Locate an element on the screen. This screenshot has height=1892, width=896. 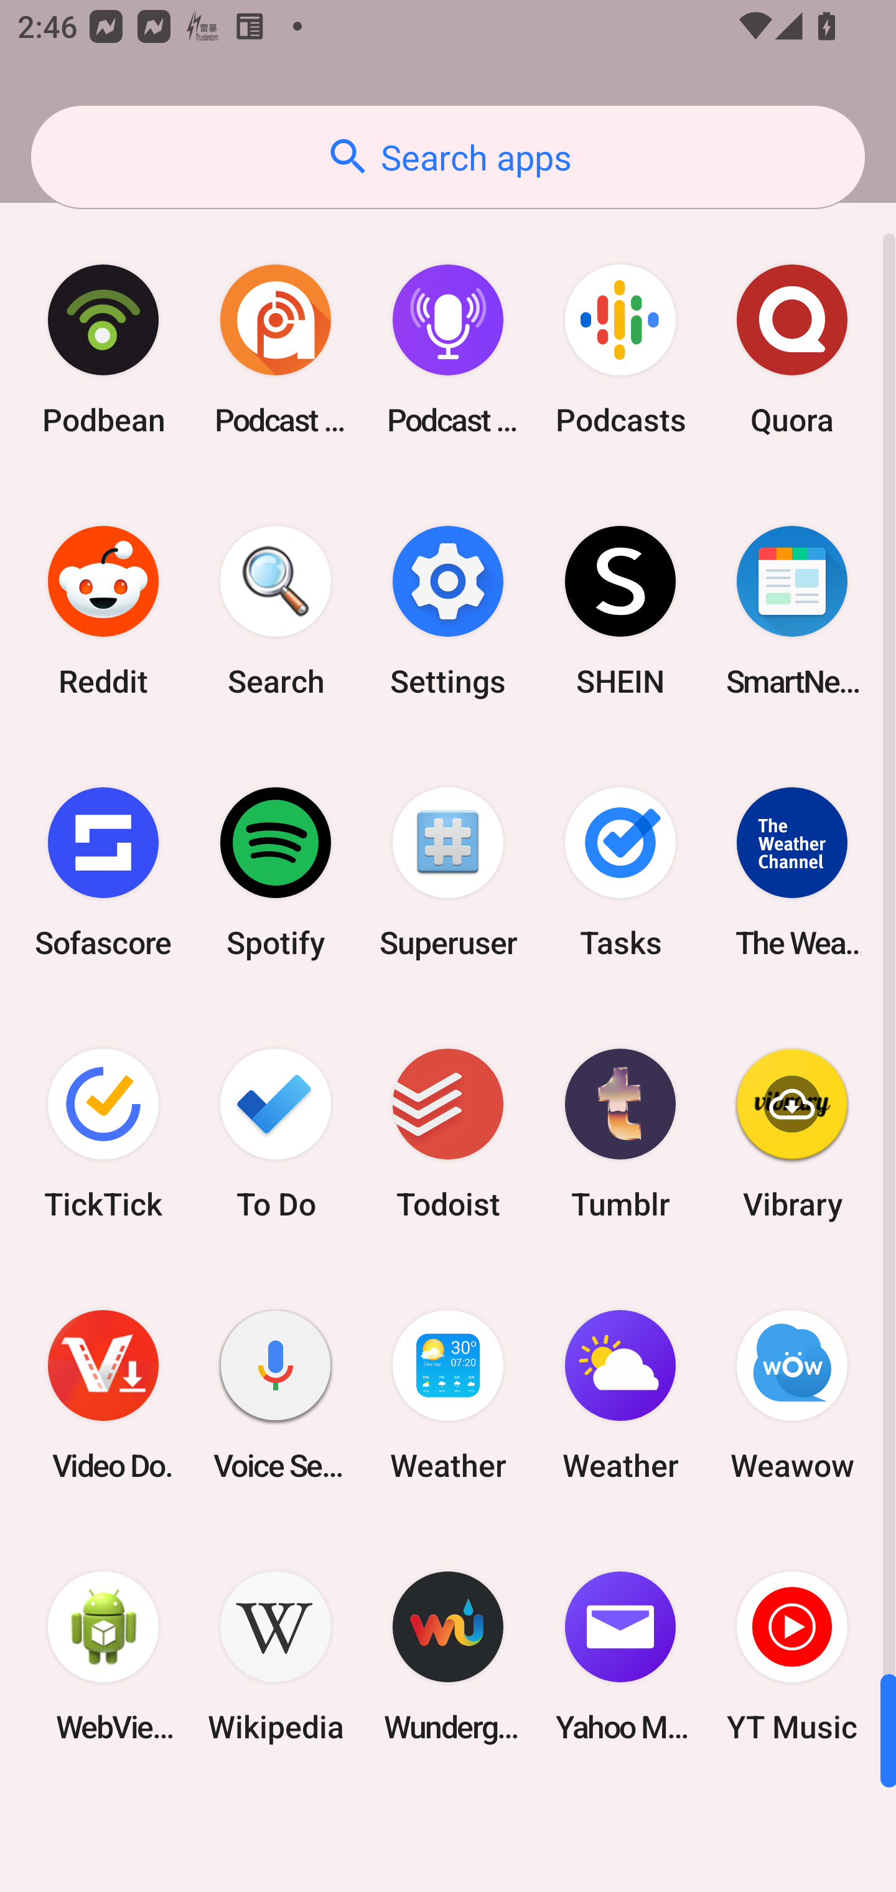
Sofascore is located at coordinates (103, 872).